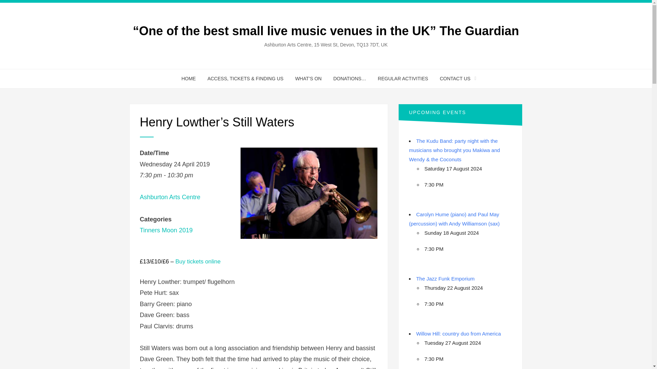 The image size is (657, 369). I want to click on Tinners Moon 2019, so click(166, 230).